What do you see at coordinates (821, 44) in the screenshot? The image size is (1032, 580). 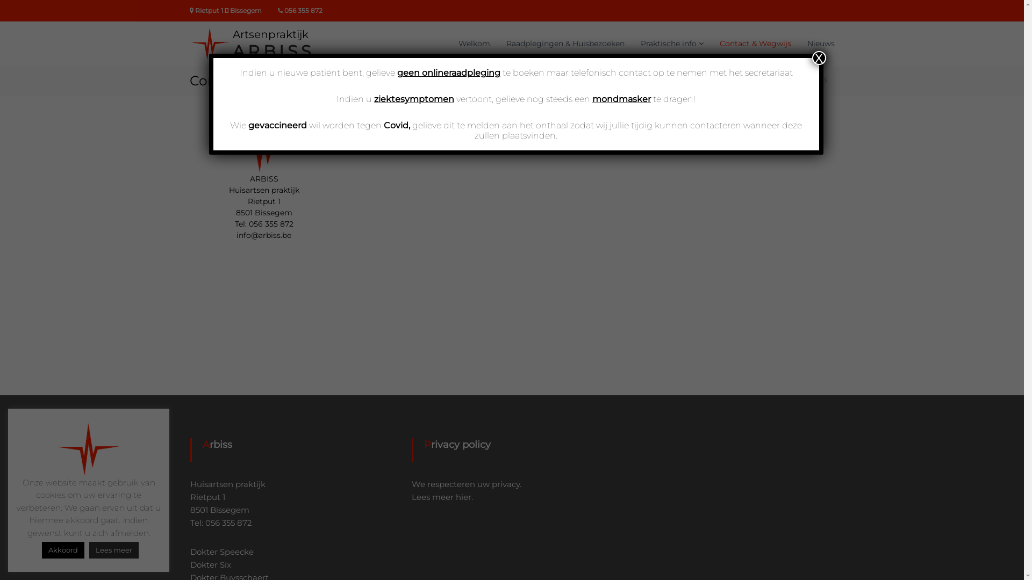 I see `Nieuws` at bounding box center [821, 44].